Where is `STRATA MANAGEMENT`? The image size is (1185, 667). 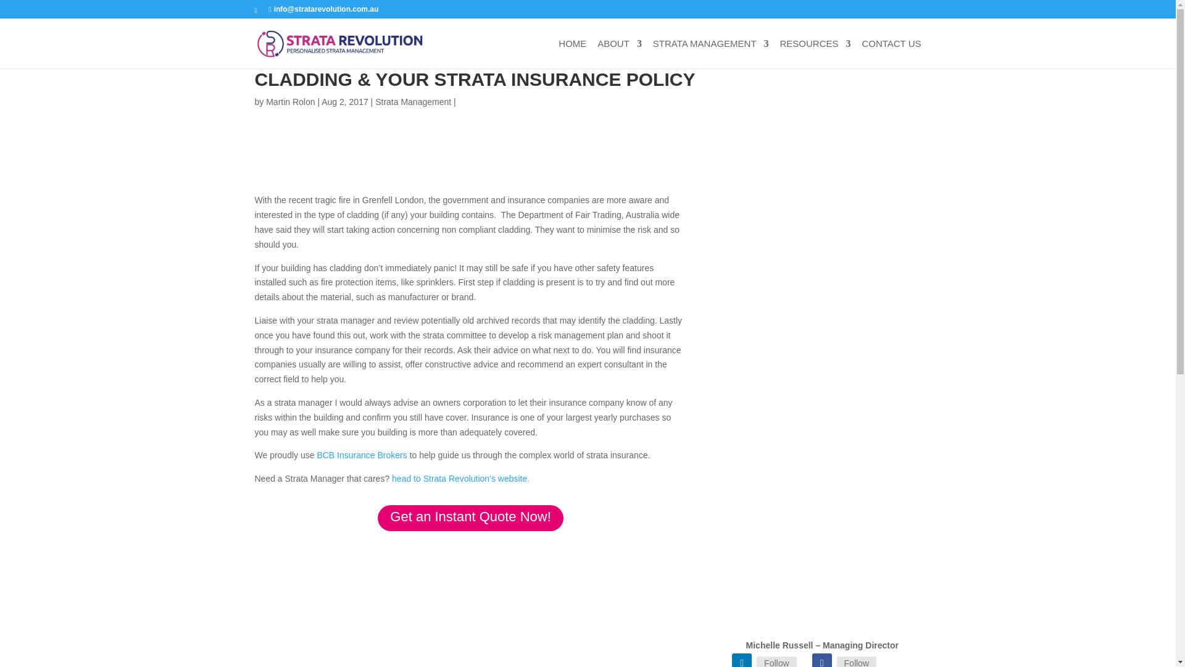 STRATA MANAGEMENT is located at coordinates (711, 54).